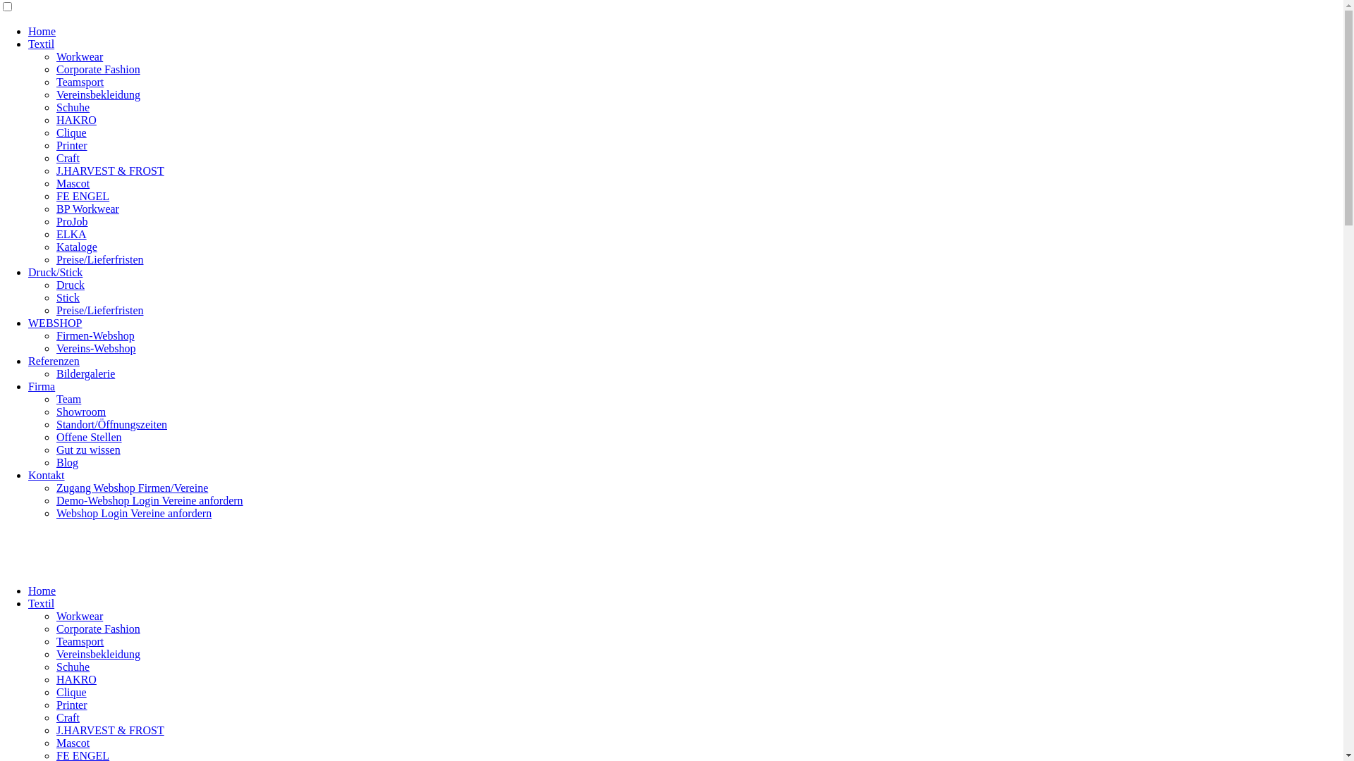  Describe the element at coordinates (96, 348) in the screenshot. I see `Vereins-Webshop` at that location.